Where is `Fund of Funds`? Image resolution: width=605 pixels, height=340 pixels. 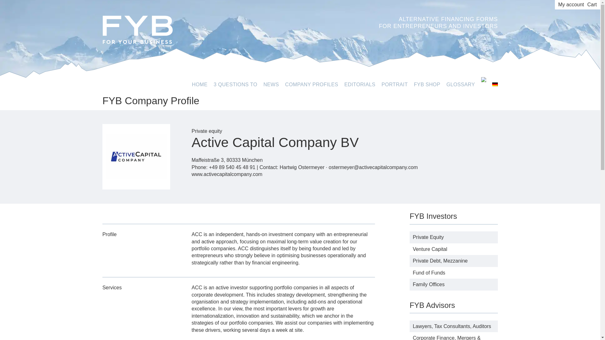 Fund of Funds is located at coordinates (429, 273).